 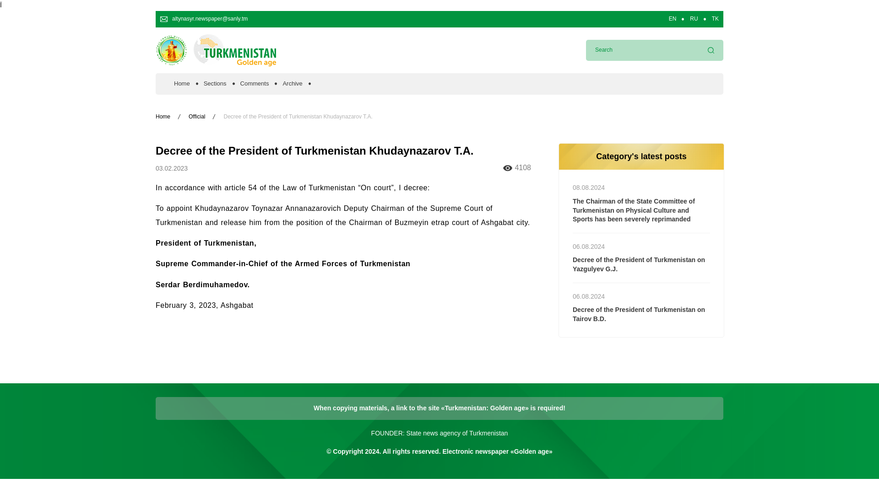 I want to click on Home, so click(x=182, y=84).